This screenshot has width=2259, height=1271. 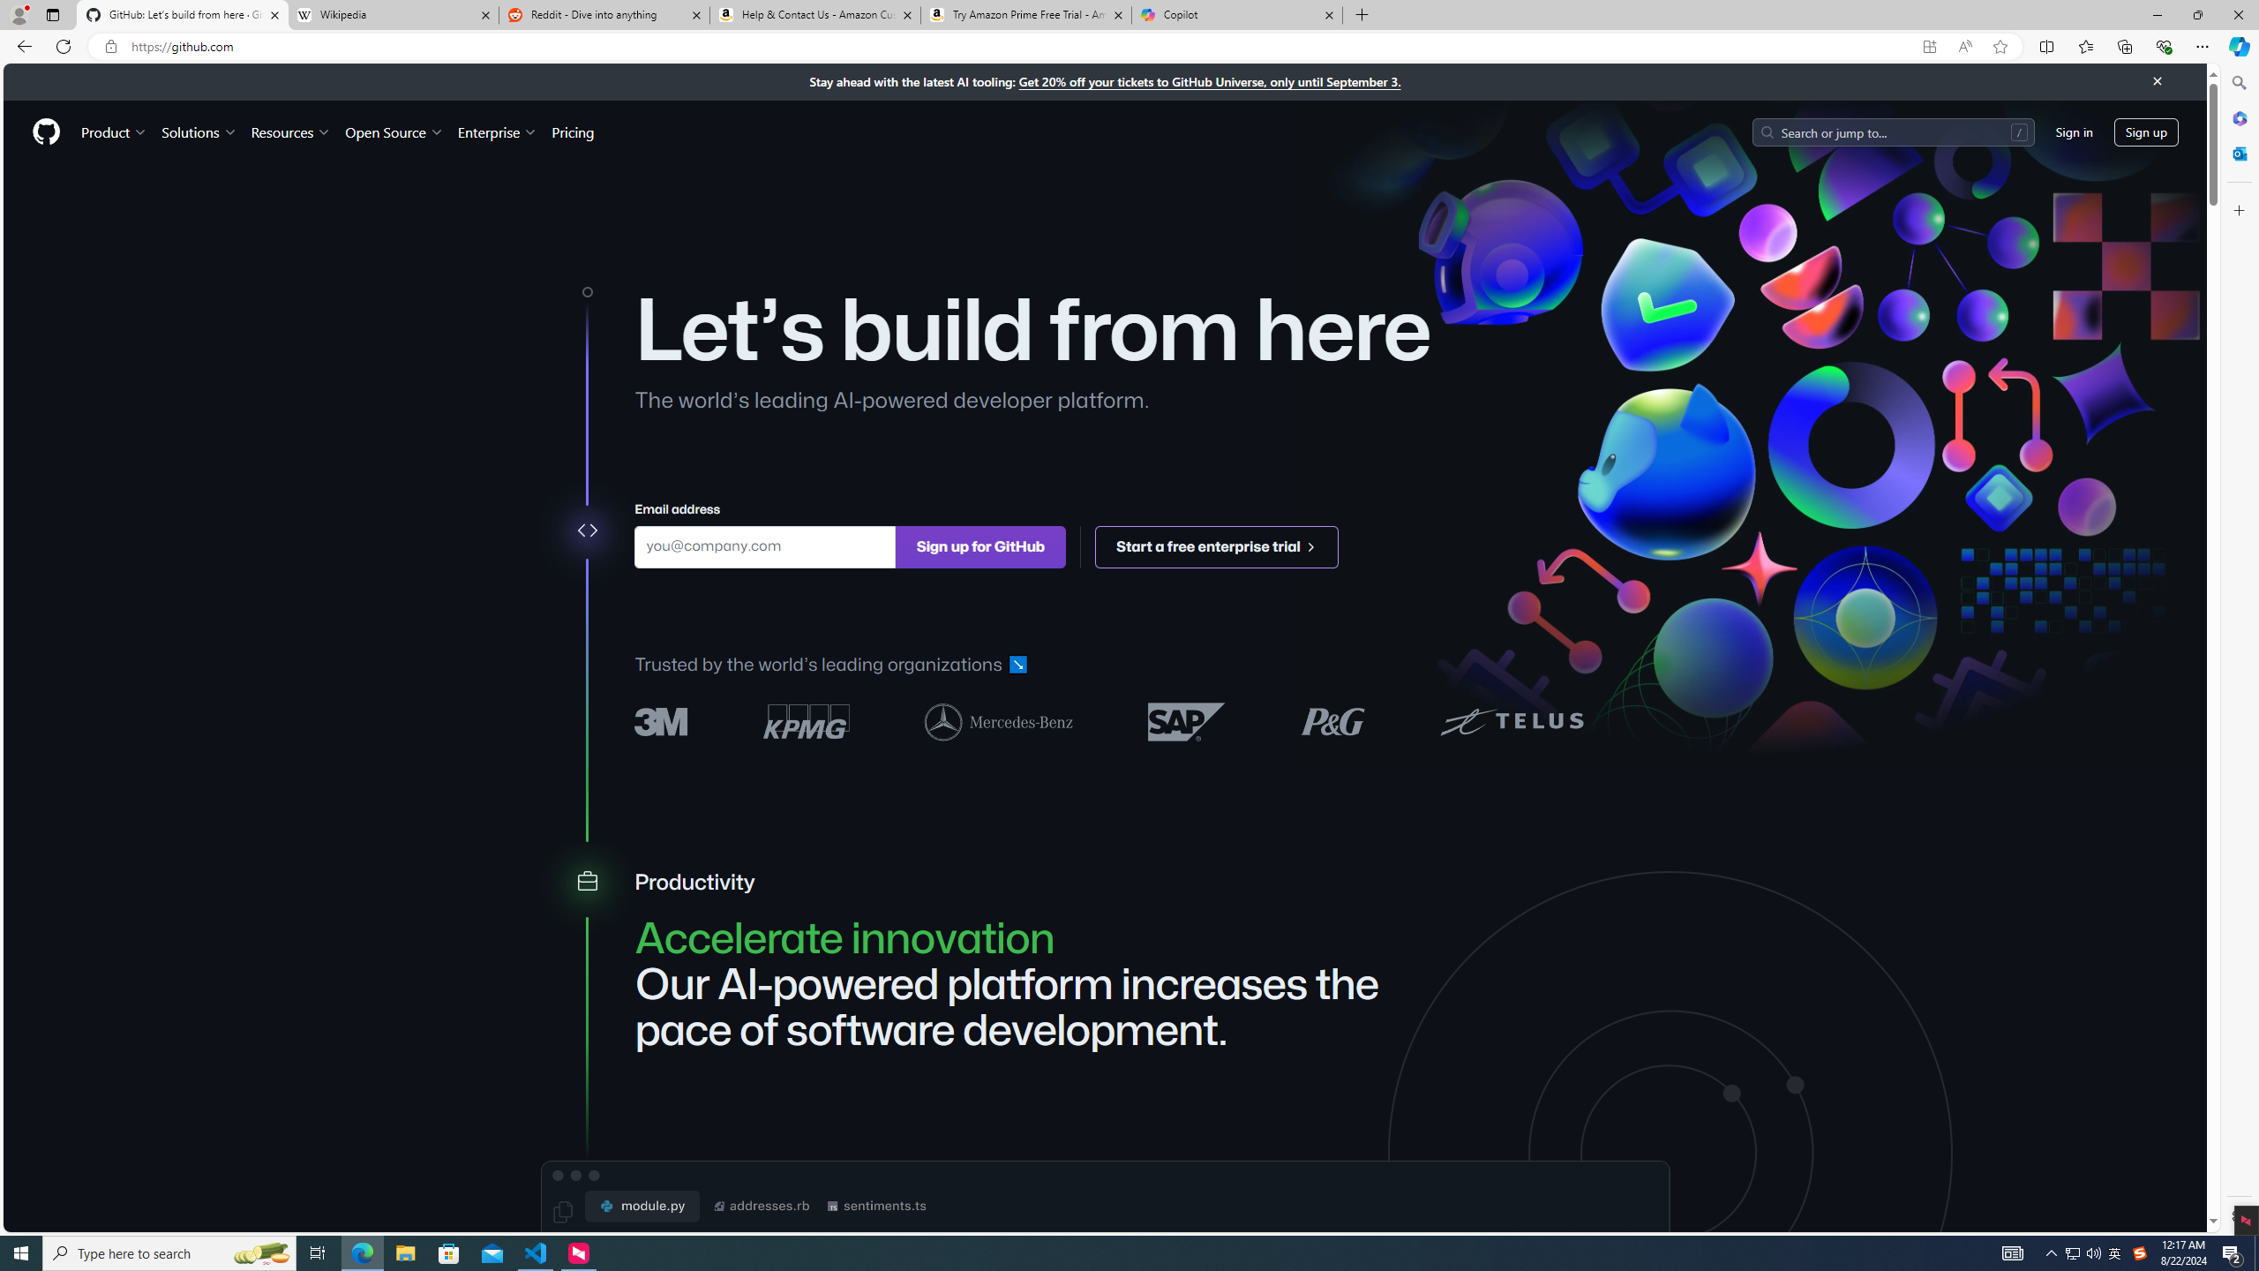 What do you see at coordinates (1025, 15) in the screenshot?
I see `Try Amazon Prime Free Trial - Amazon Customer Service` at bounding box center [1025, 15].